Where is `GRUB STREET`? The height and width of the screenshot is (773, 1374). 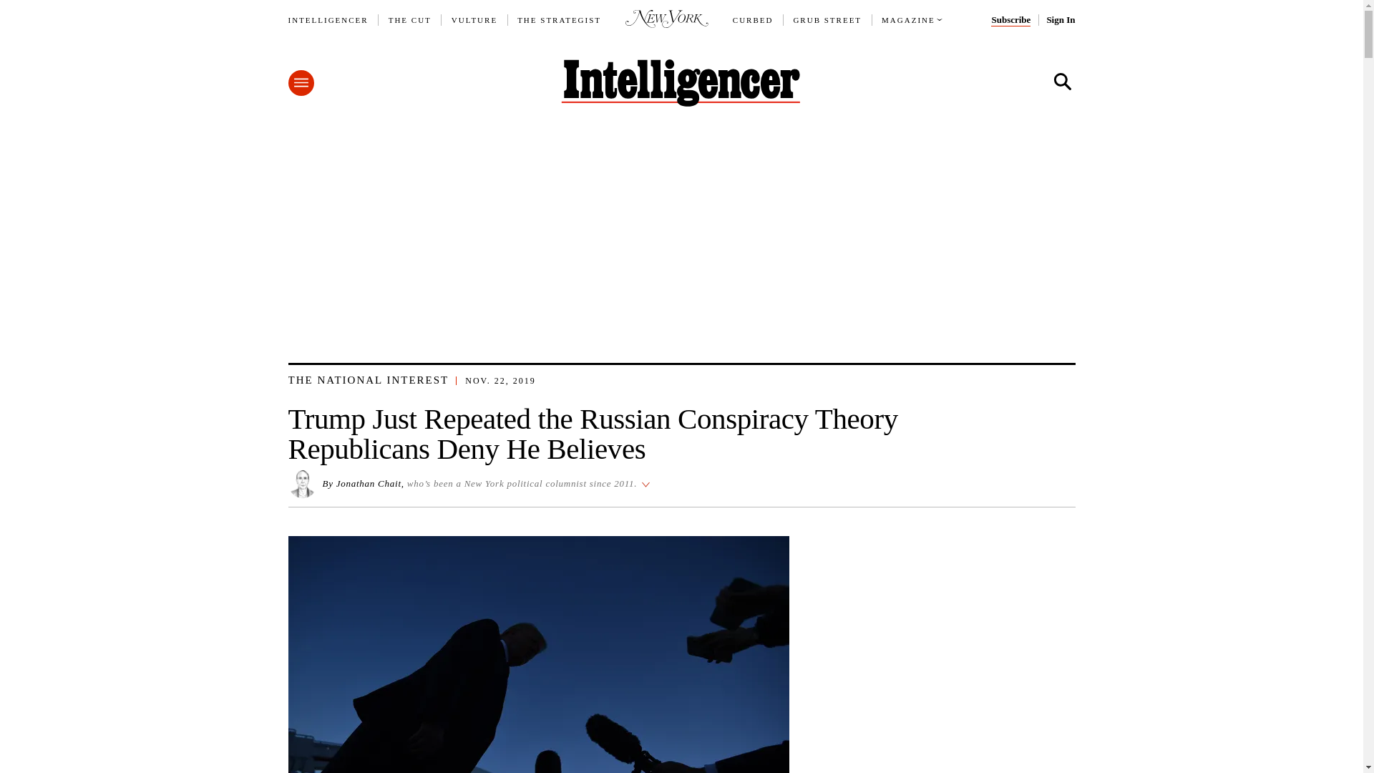 GRUB STREET is located at coordinates (827, 20).